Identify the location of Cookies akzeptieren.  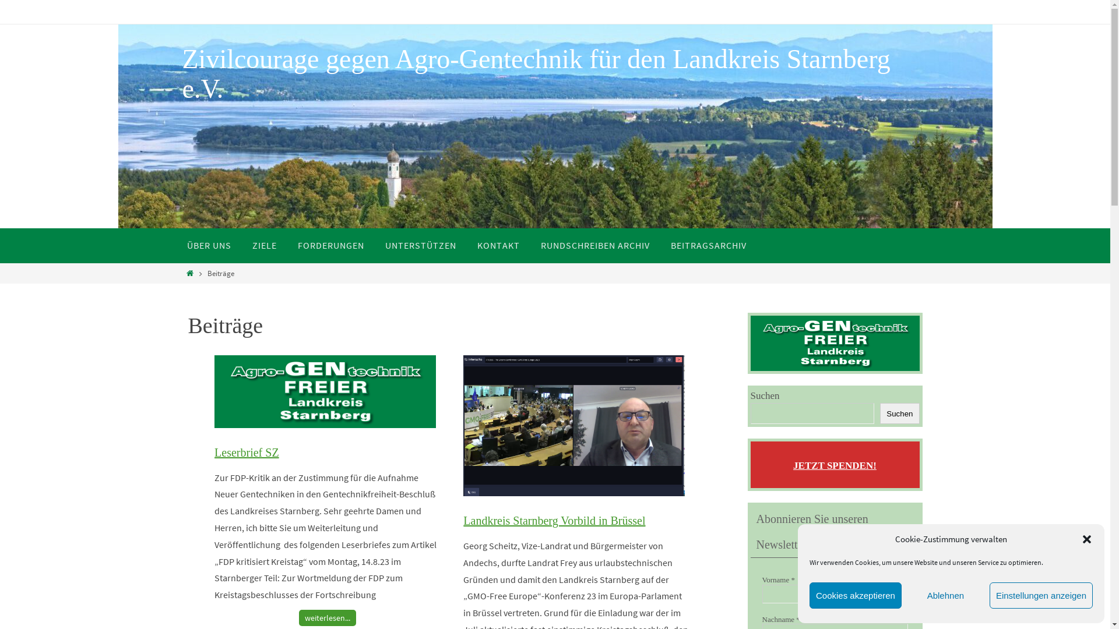
(856, 595).